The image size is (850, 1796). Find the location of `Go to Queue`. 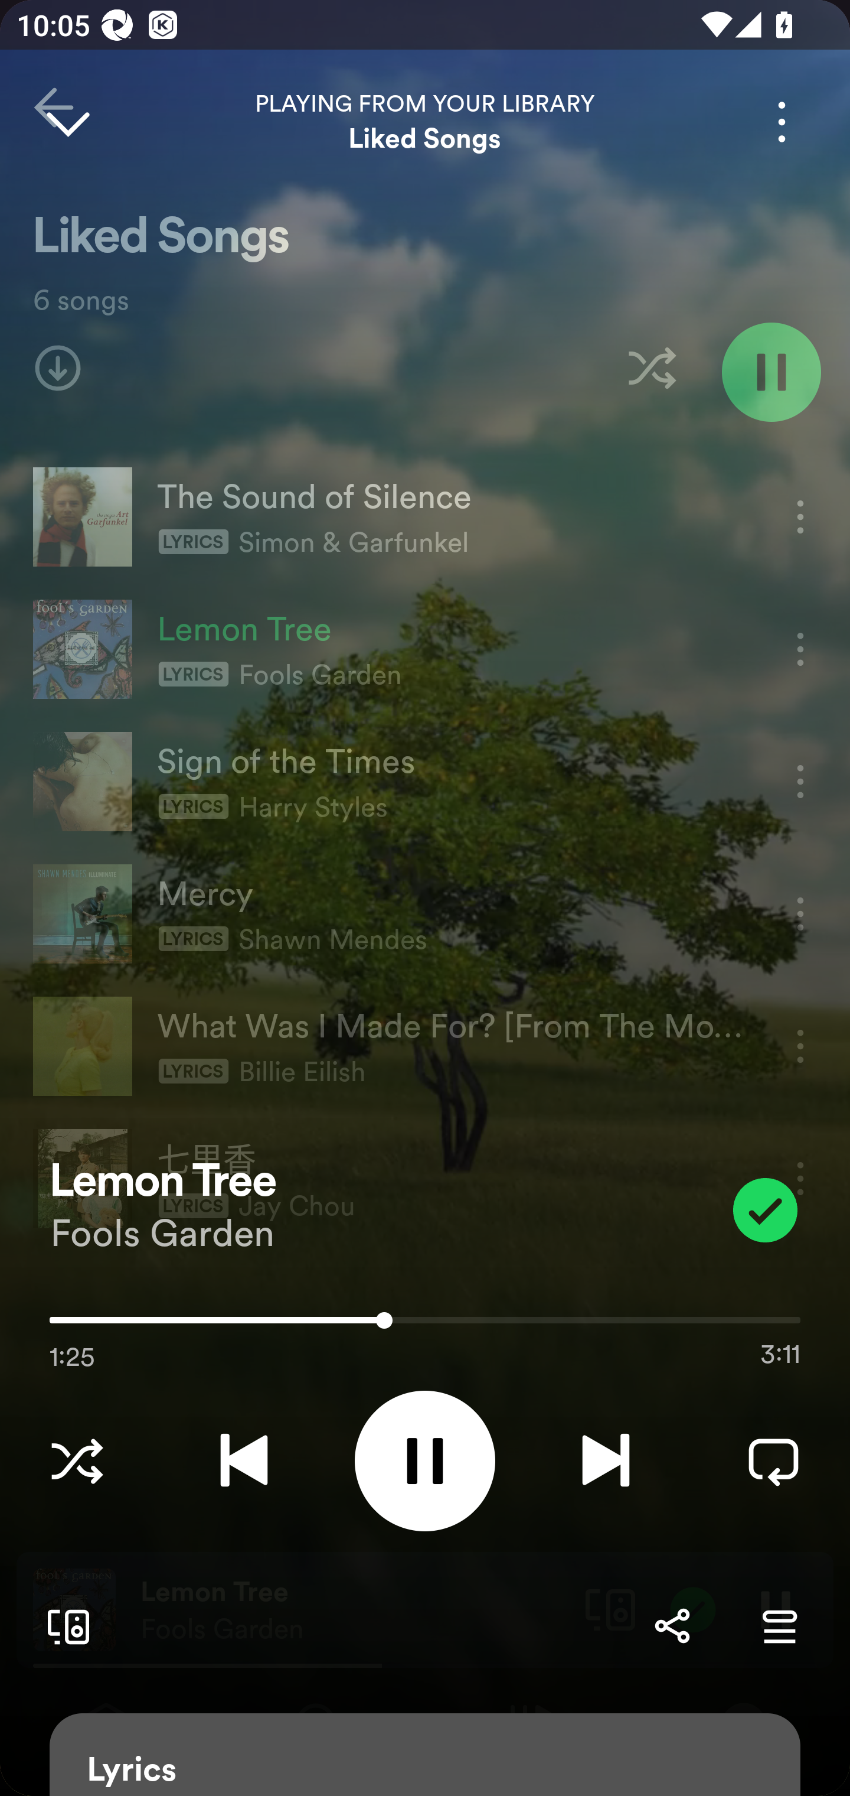

Go to Queue is located at coordinates (779, 1626).